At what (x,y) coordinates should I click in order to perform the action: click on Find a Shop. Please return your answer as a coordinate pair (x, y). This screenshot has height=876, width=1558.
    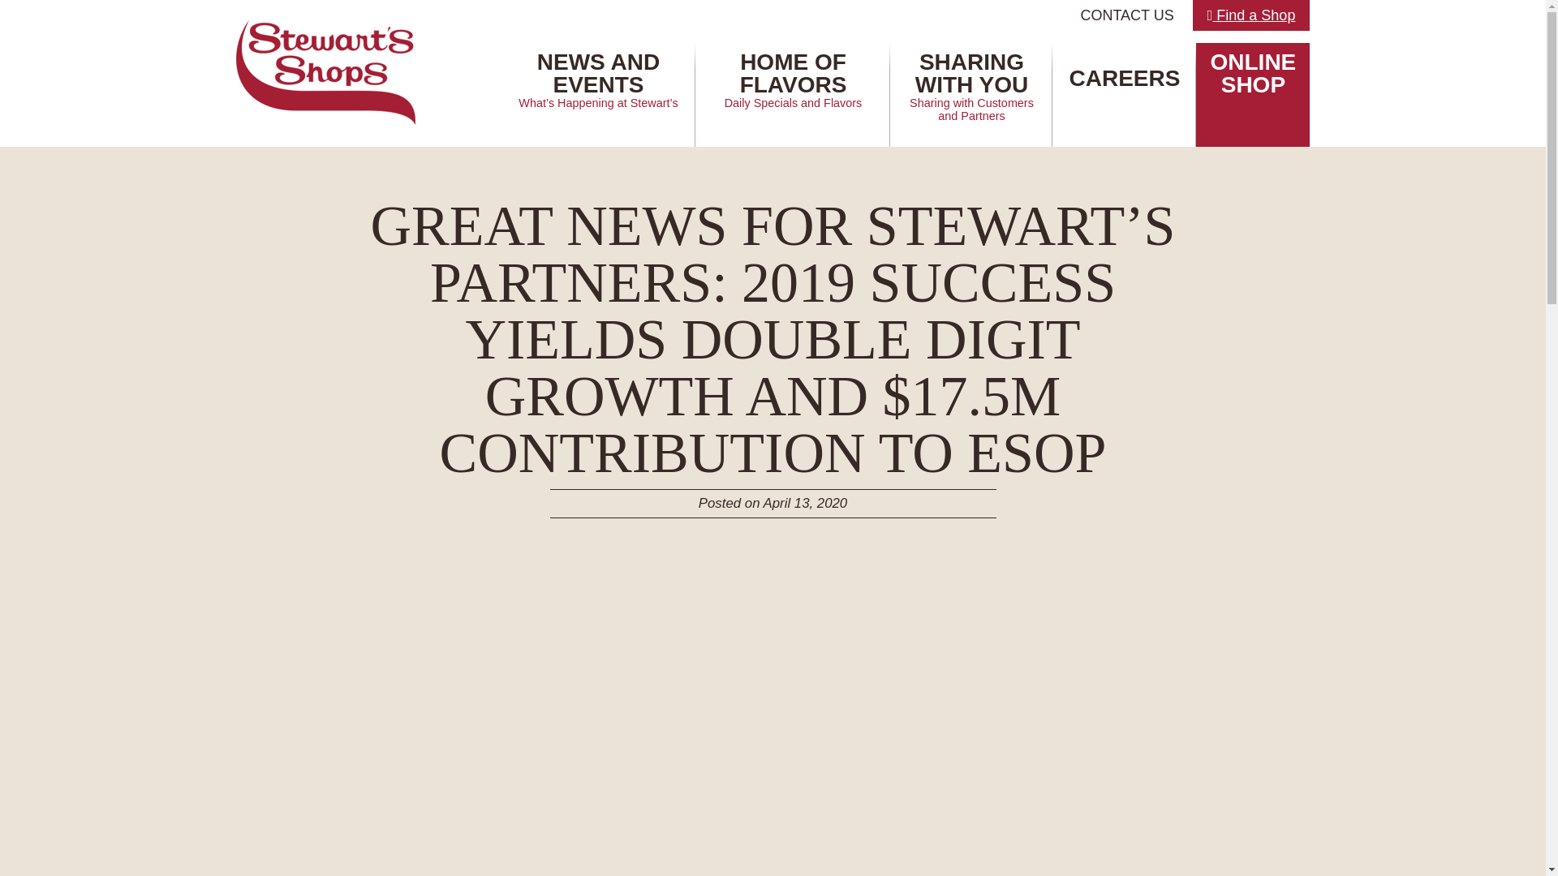
    Looking at the image, I should click on (792, 94).